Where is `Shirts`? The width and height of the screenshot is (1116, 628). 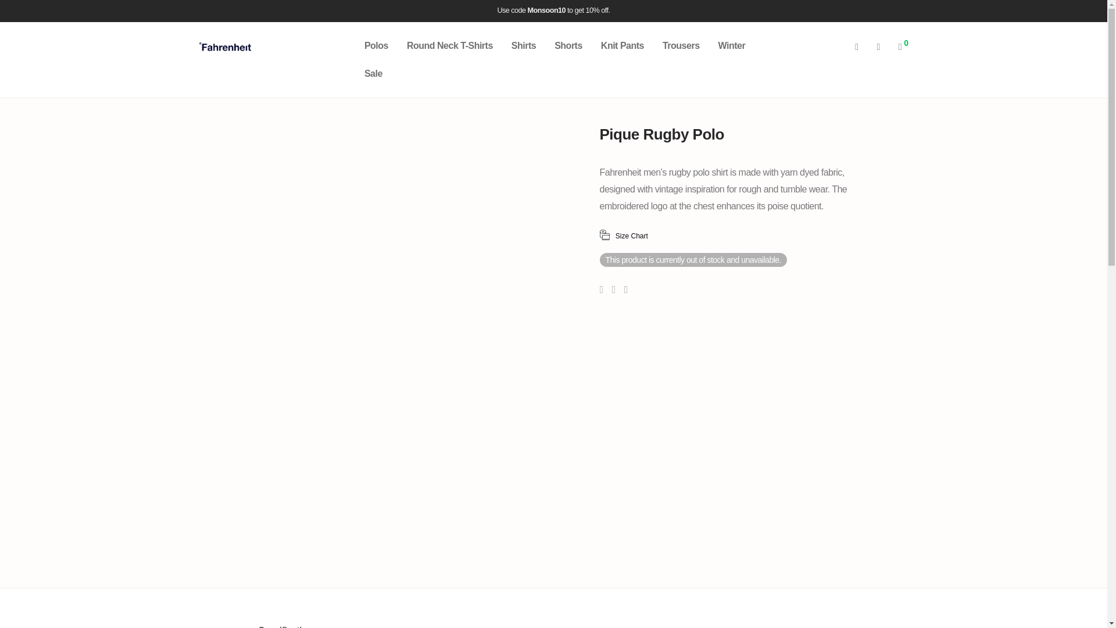 Shirts is located at coordinates (524, 45).